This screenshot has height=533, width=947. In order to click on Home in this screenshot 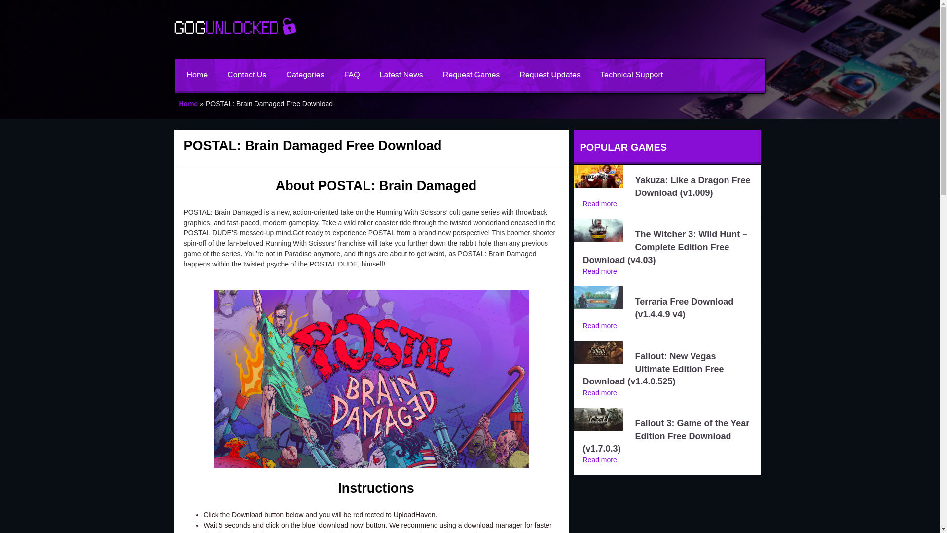, I will do `click(188, 104)`.